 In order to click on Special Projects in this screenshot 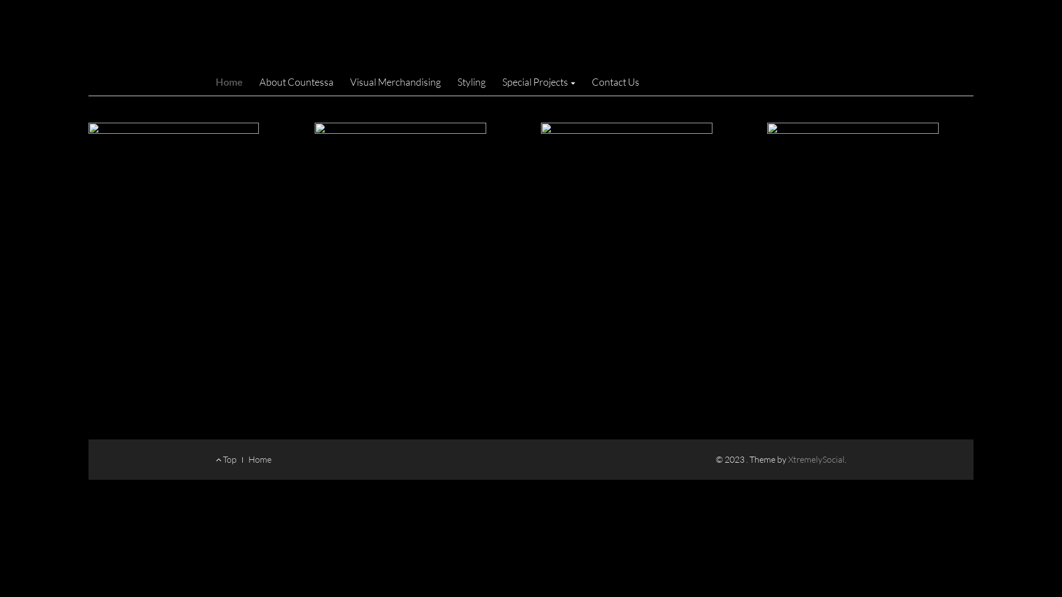, I will do `click(539, 82)`.